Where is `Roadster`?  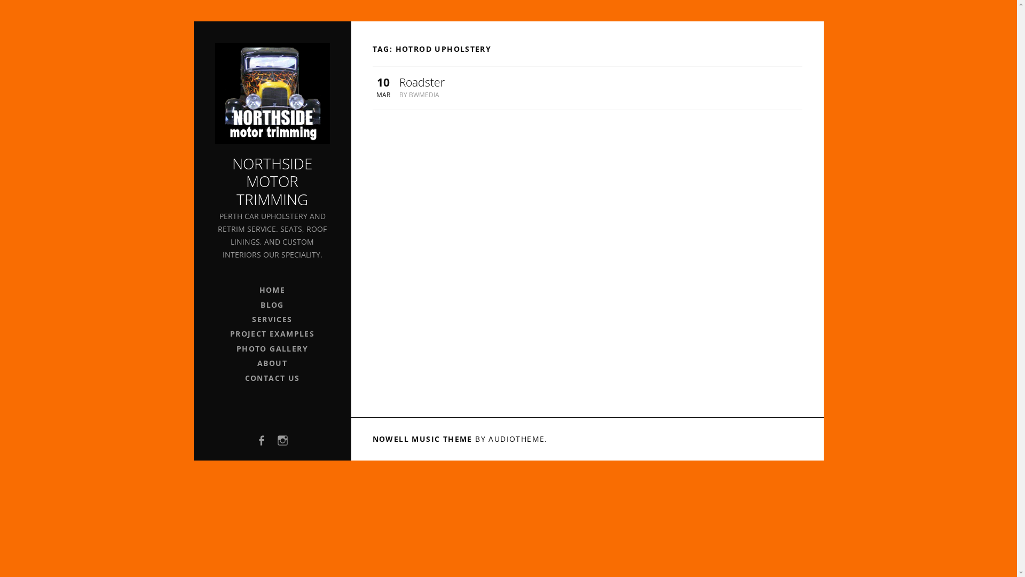 Roadster is located at coordinates (422, 82).